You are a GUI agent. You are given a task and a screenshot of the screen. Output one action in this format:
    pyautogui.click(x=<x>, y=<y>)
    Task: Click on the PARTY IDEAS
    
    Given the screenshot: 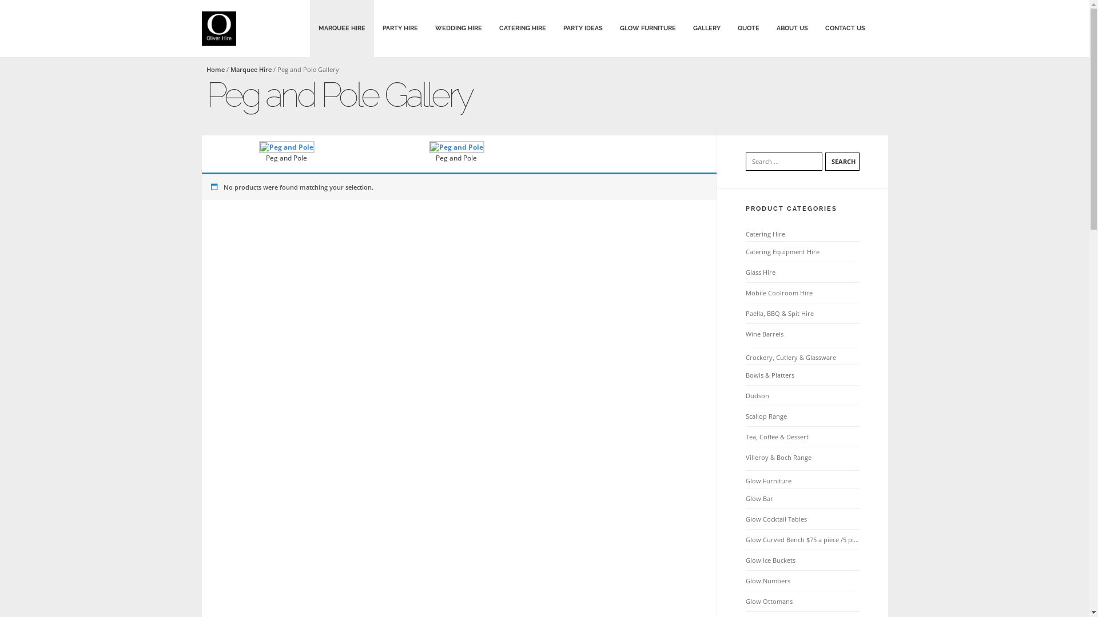 What is the action you would take?
    pyautogui.click(x=583, y=29)
    